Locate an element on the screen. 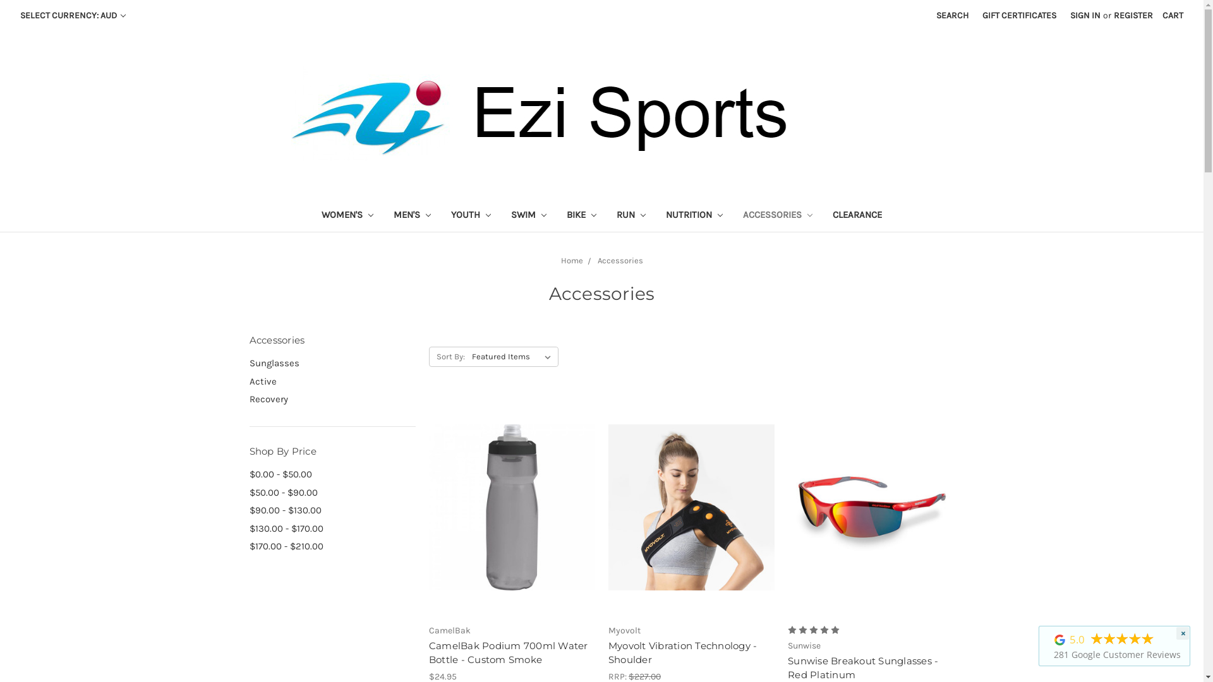  $130.00 - $170.00 is located at coordinates (332, 529).